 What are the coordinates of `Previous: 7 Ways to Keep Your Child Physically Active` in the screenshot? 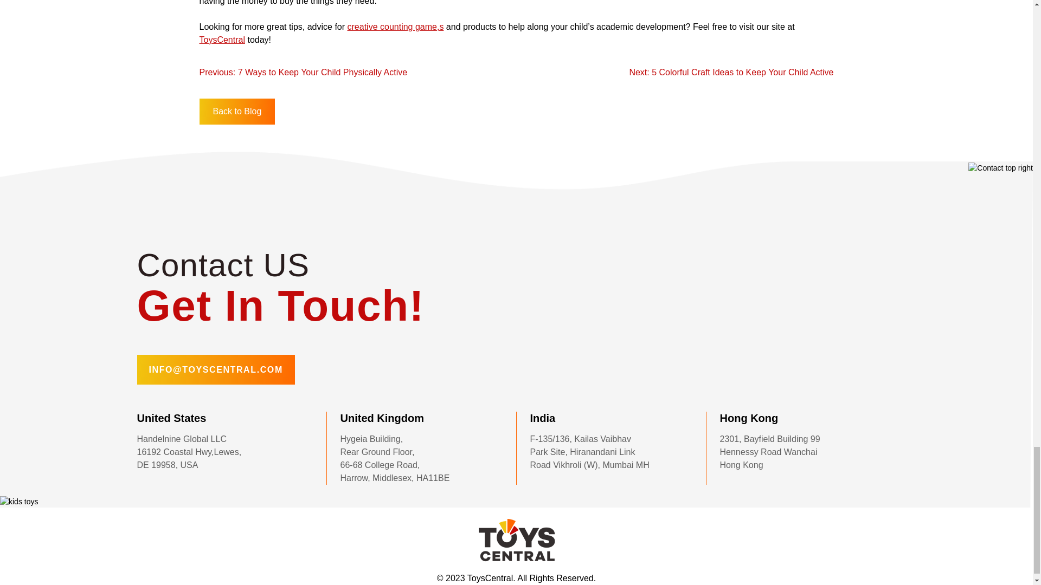 It's located at (304, 72).